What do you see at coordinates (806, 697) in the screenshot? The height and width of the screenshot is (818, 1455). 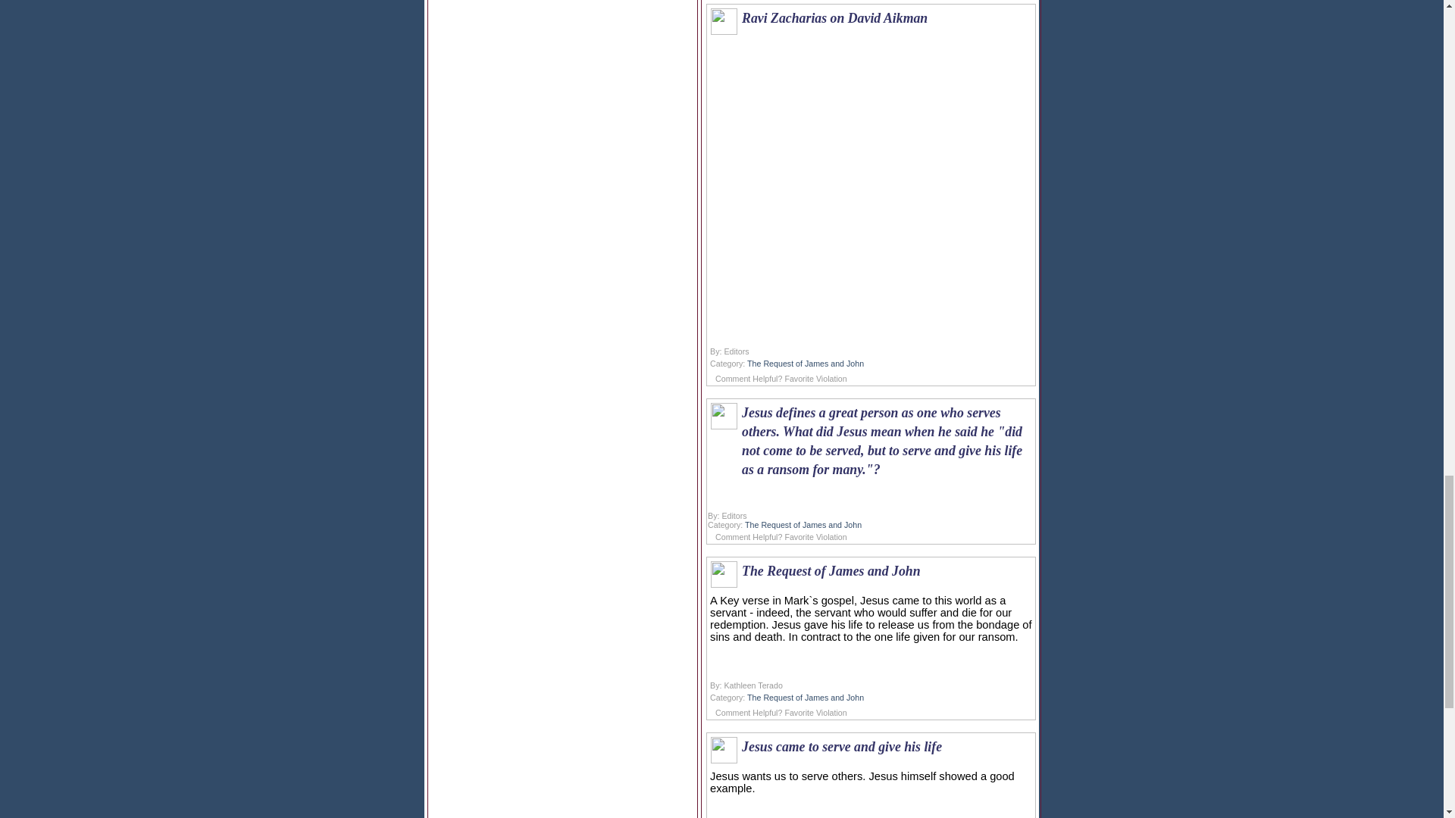 I see `The Request of James and John` at bounding box center [806, 697].